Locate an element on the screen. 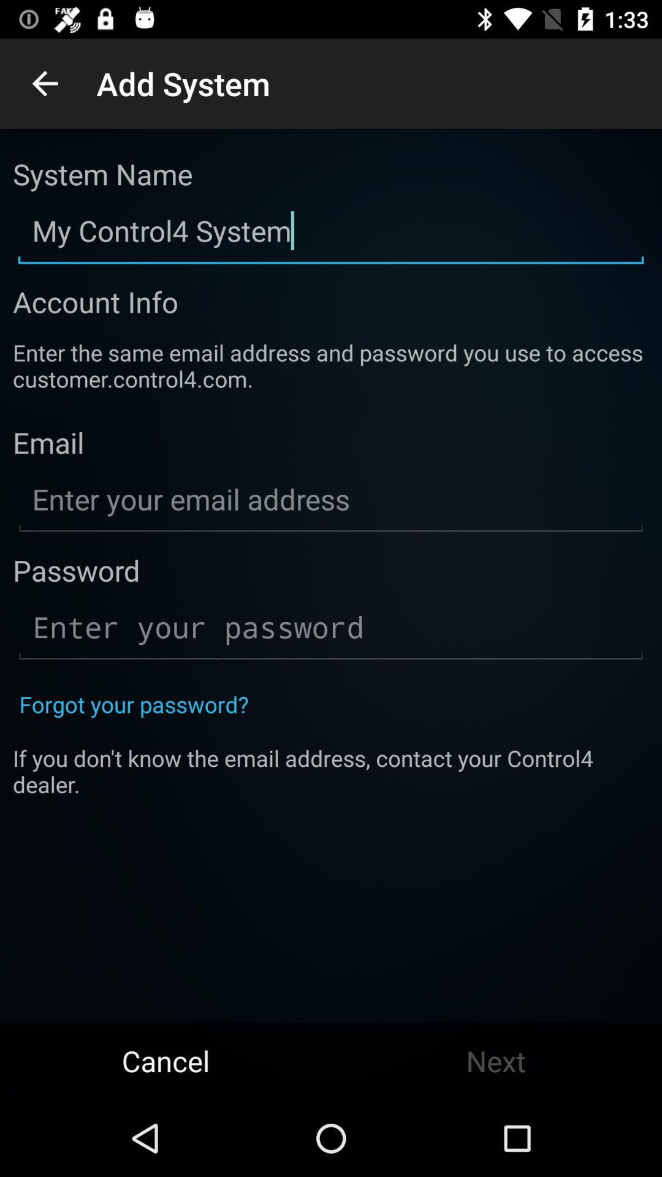  select the text below email is located at coordinates (331, 500).